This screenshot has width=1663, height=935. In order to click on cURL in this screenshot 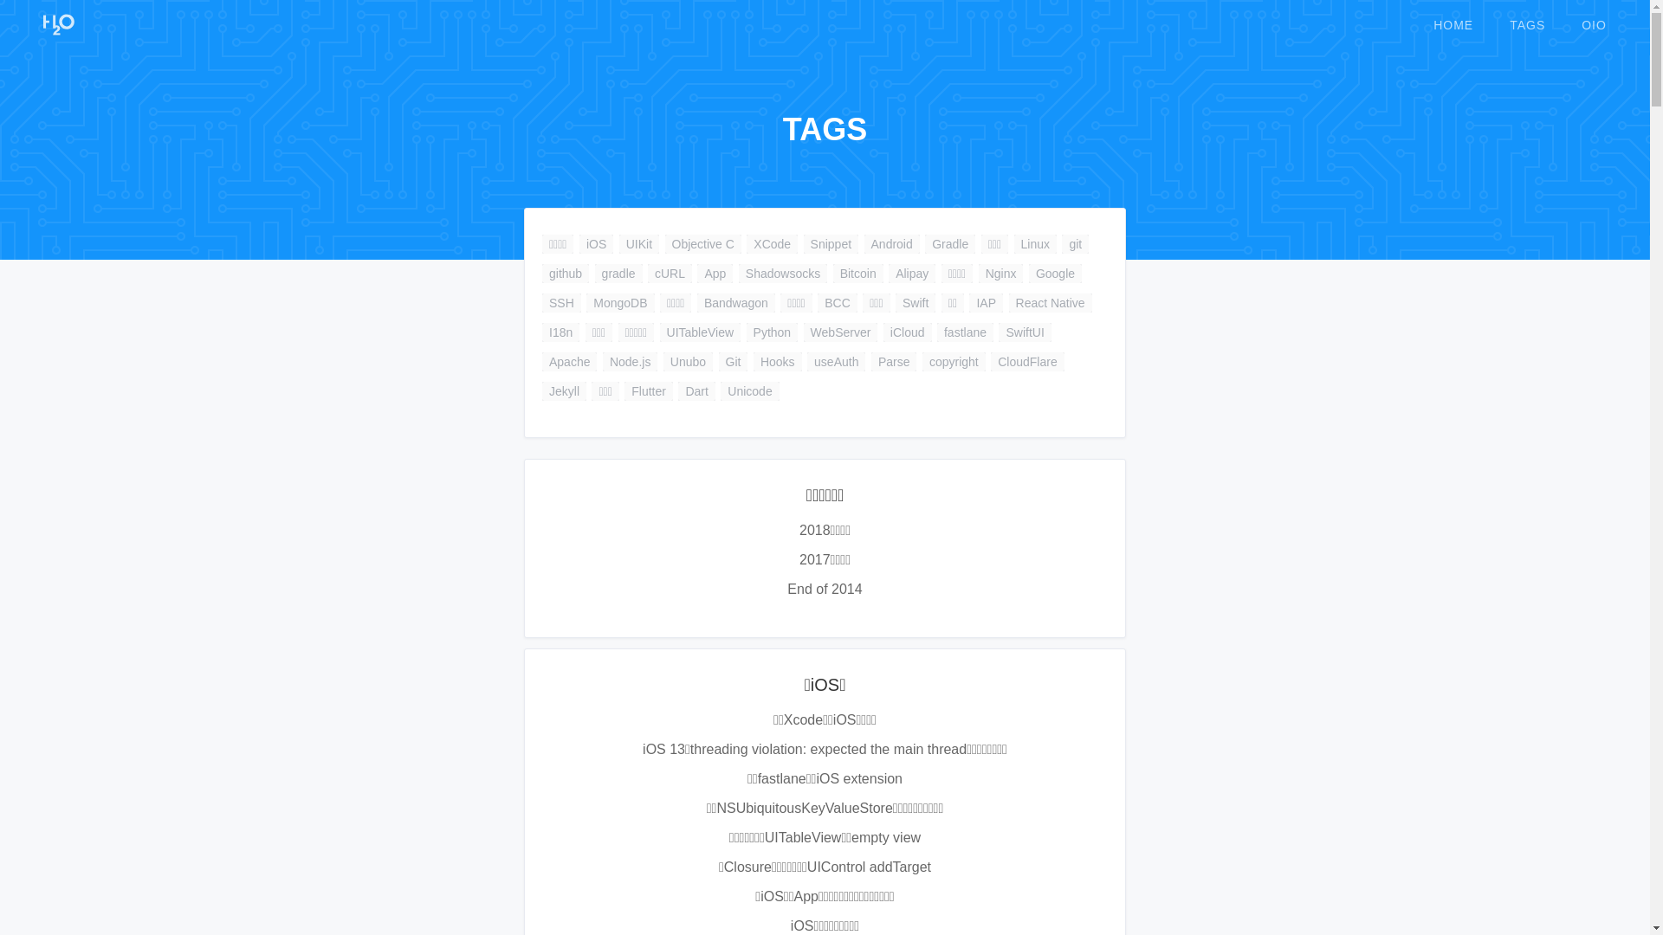, I will do `click(670, 274)`.